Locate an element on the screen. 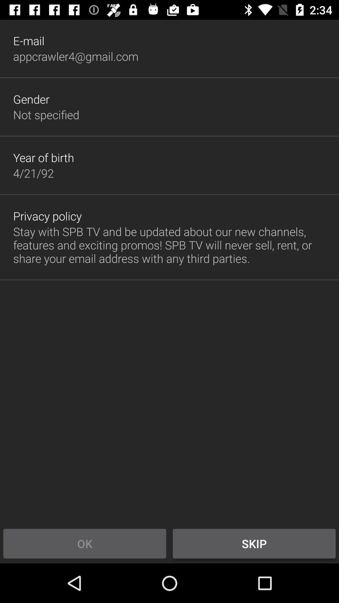 This screenshot has height=603, width=339. select the 4/21/92 icon is located at coordinates (33, 173).